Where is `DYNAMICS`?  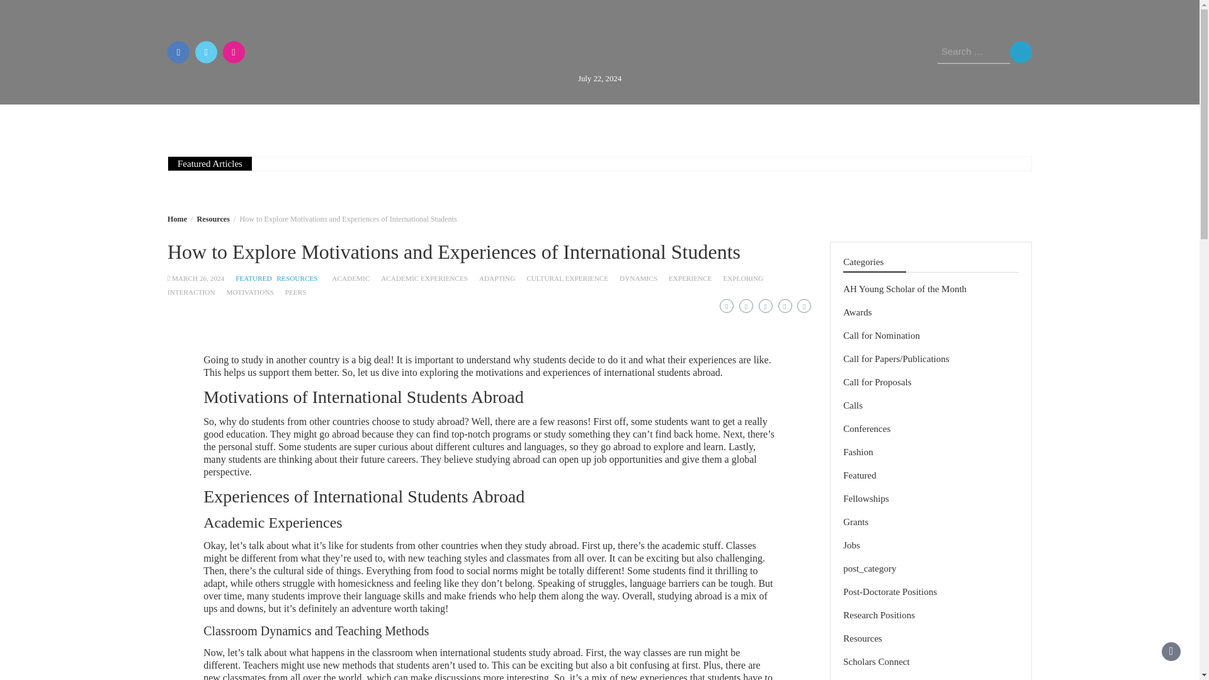
DYNAMICS is located at coordinates (639, 278).